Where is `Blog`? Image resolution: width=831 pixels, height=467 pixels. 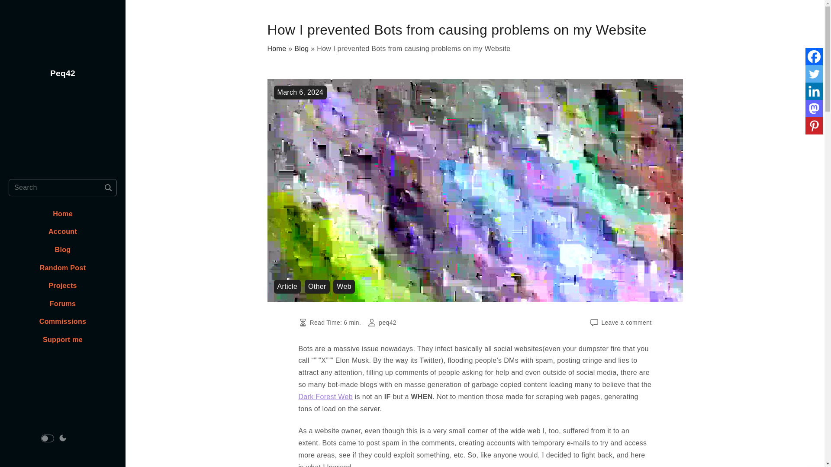 Blog is located at coordinates (62, 250).